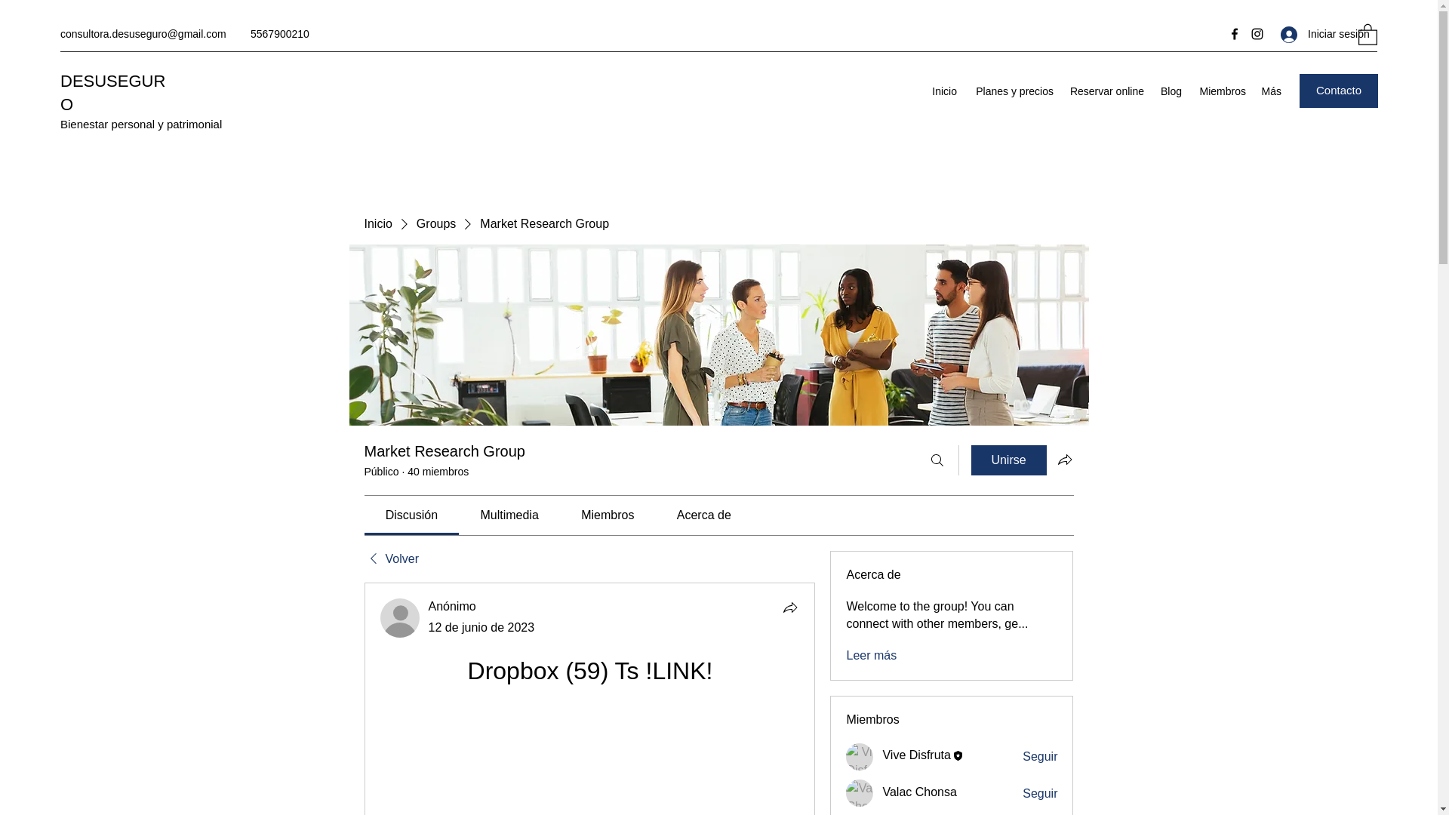  What do you see at coordinates (916, 755) in the screenshot?
I see `Vive Disfruta` at bounding box center [916, 755].